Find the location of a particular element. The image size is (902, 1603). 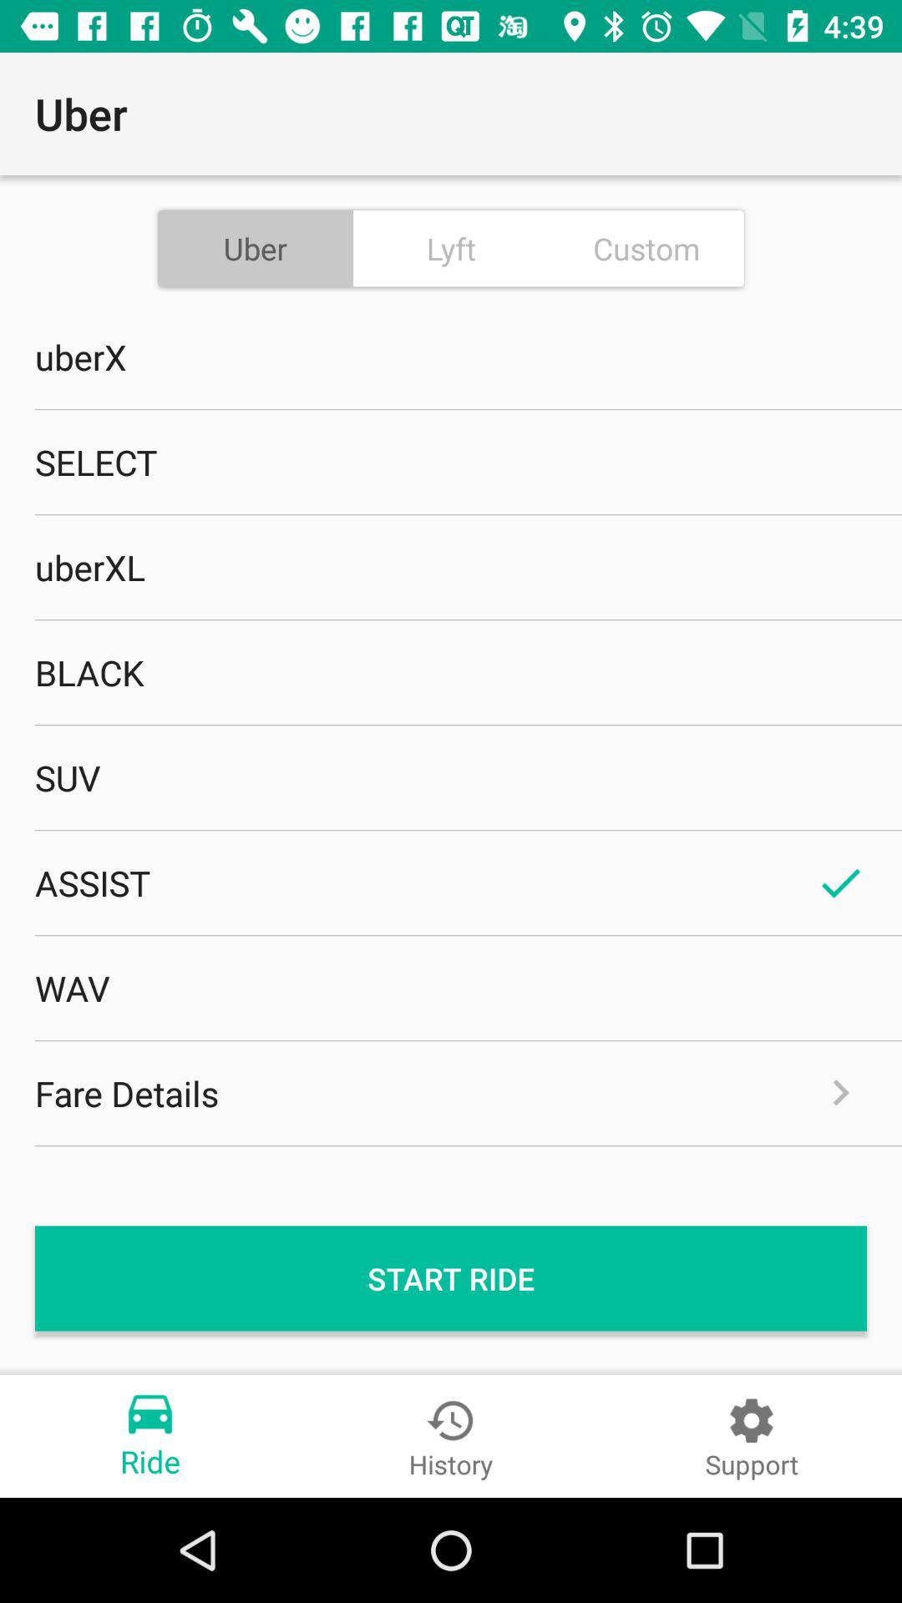

click the item above uberx is located at coordinates (451, 248).